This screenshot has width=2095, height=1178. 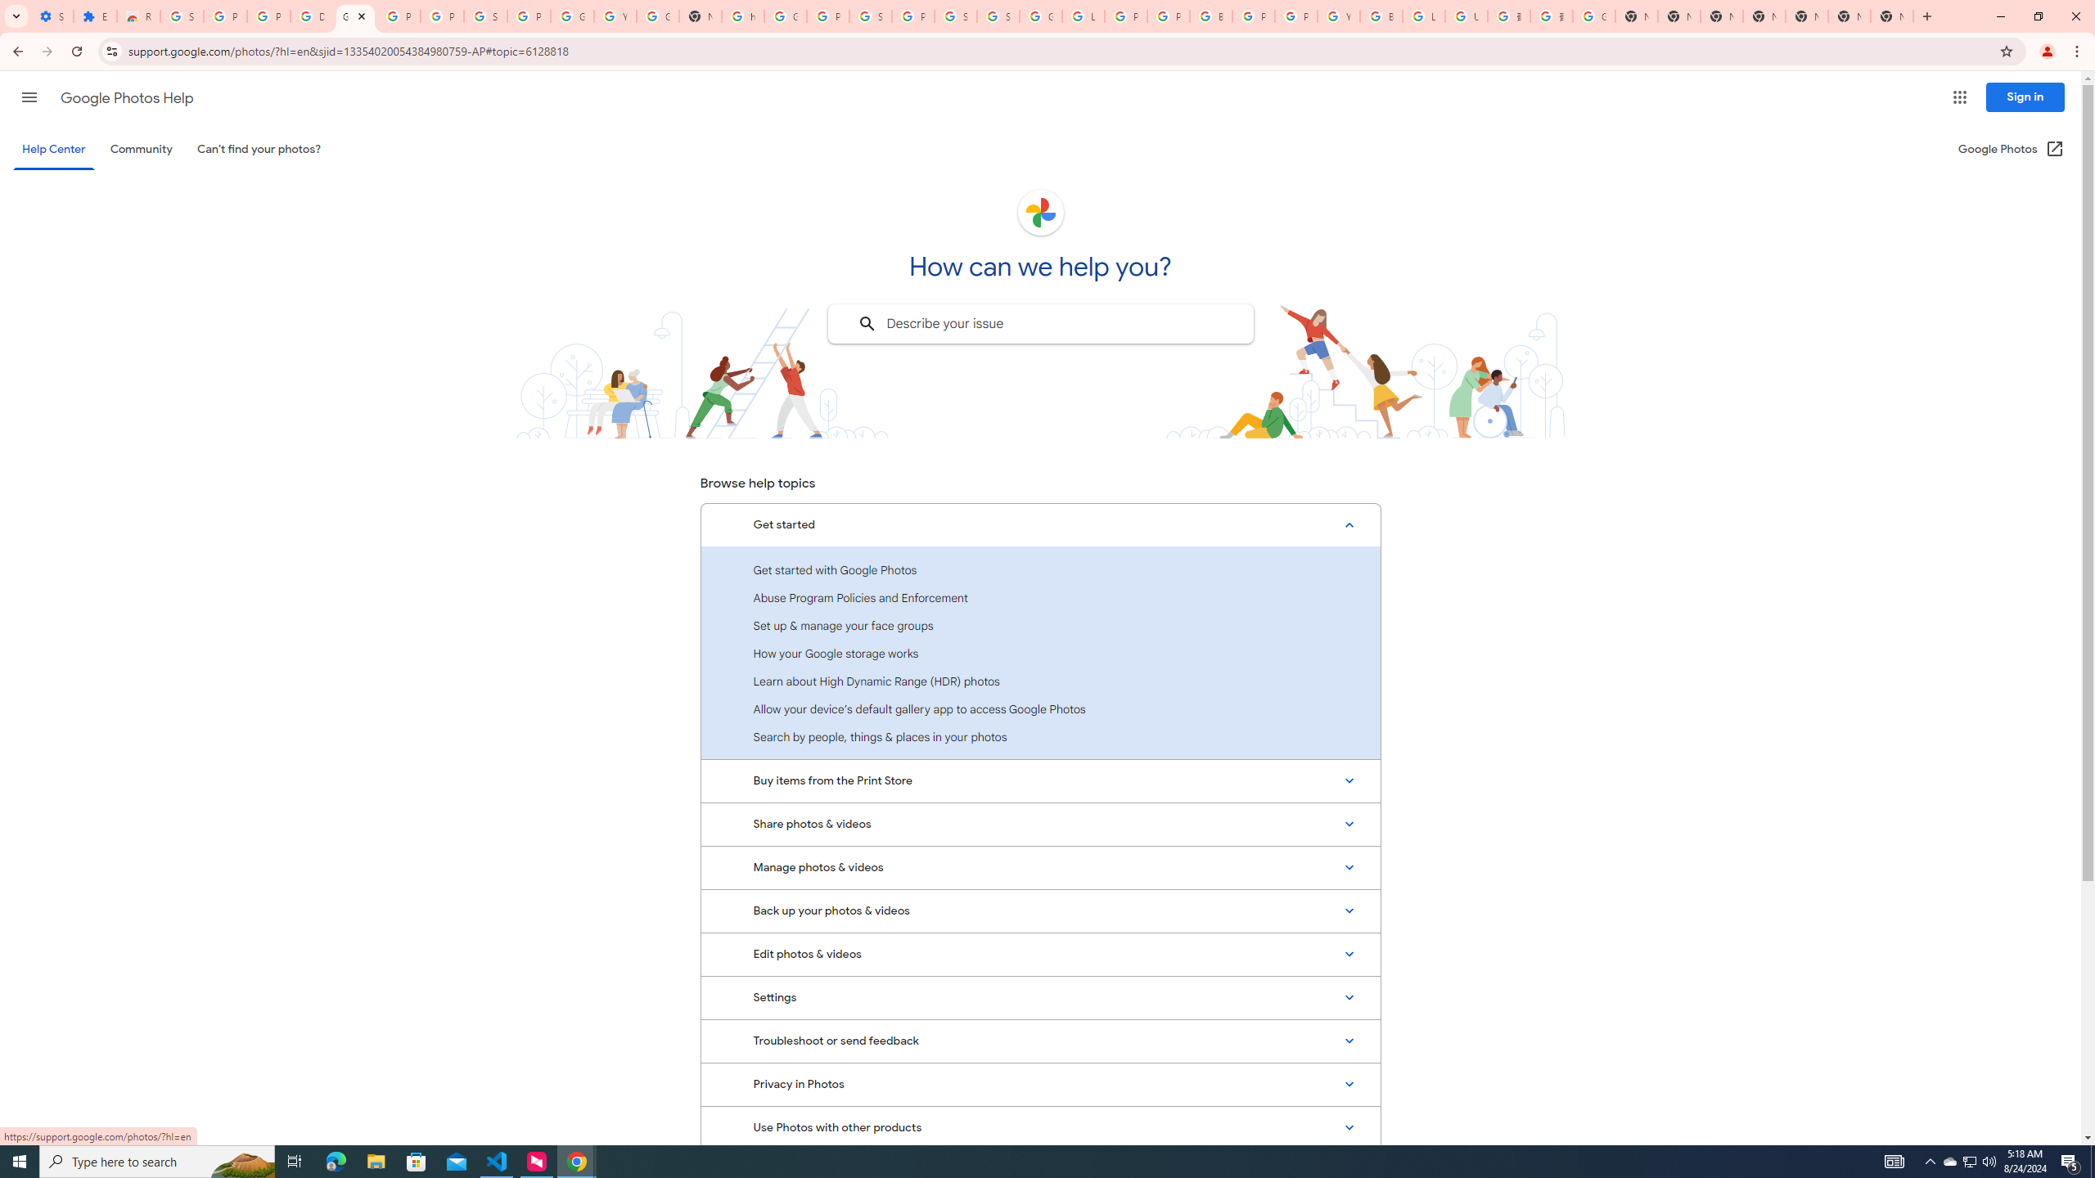 I want to click on Settings - On startup, so click(x=52, y=16).